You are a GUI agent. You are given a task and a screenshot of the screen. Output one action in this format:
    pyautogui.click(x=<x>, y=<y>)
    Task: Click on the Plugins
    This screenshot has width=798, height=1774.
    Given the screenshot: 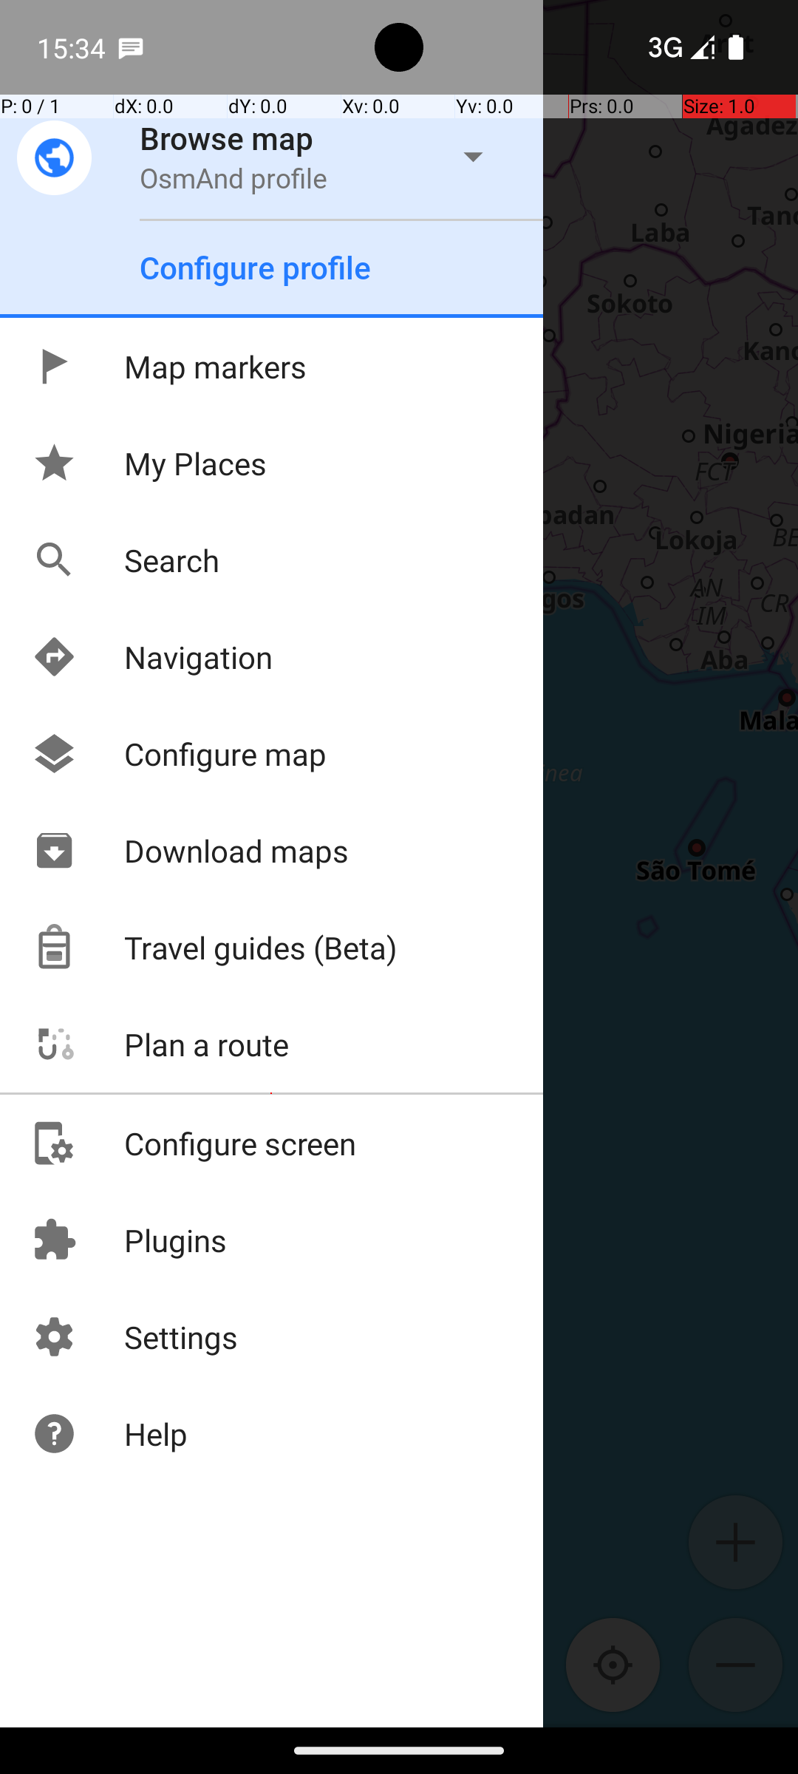 What is the action you would take?
    pyautogui.click(x=129, y=1240)
    